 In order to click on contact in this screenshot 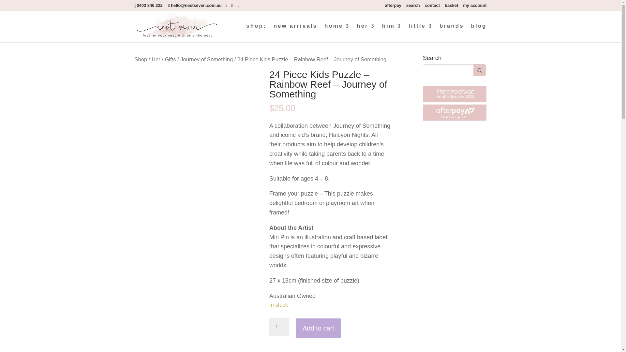, I will do `click(432, 7)`.